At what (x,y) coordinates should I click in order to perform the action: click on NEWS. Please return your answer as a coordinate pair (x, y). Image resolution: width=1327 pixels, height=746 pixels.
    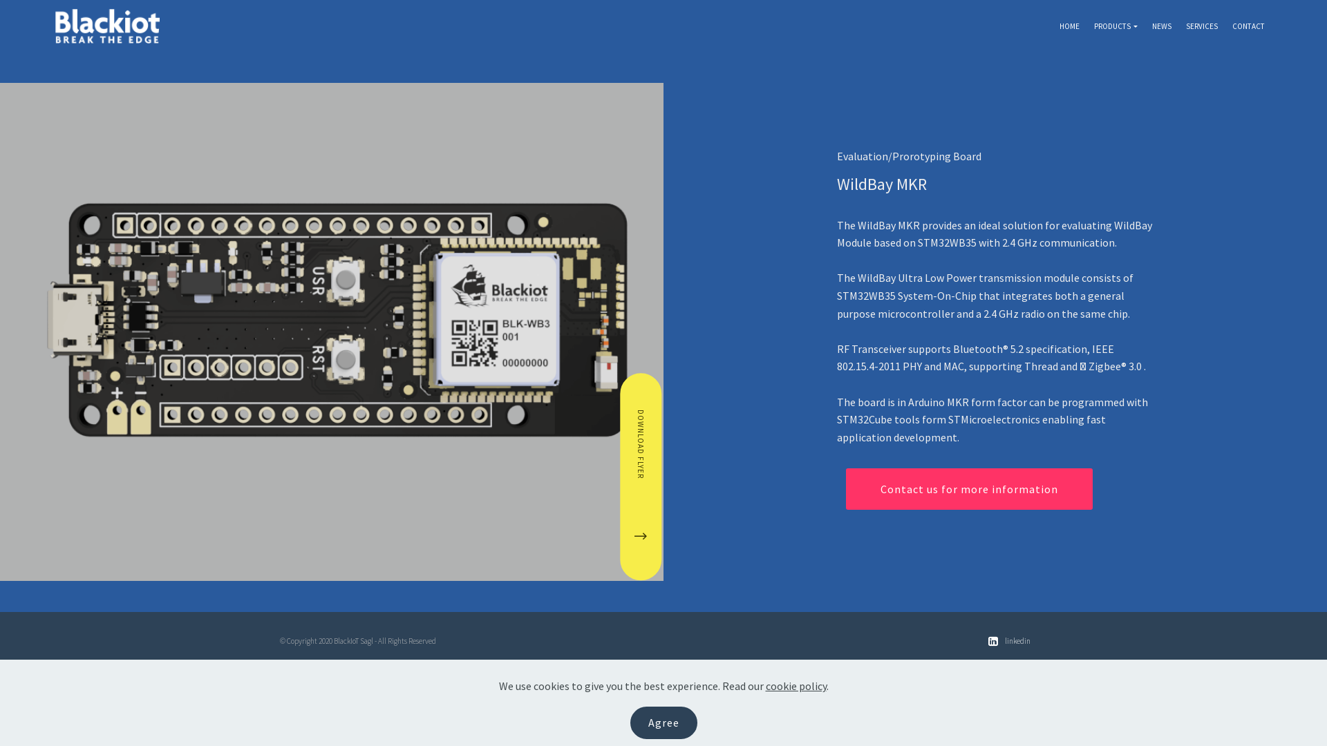
    Looking at the image, I should click on (1162, 27).